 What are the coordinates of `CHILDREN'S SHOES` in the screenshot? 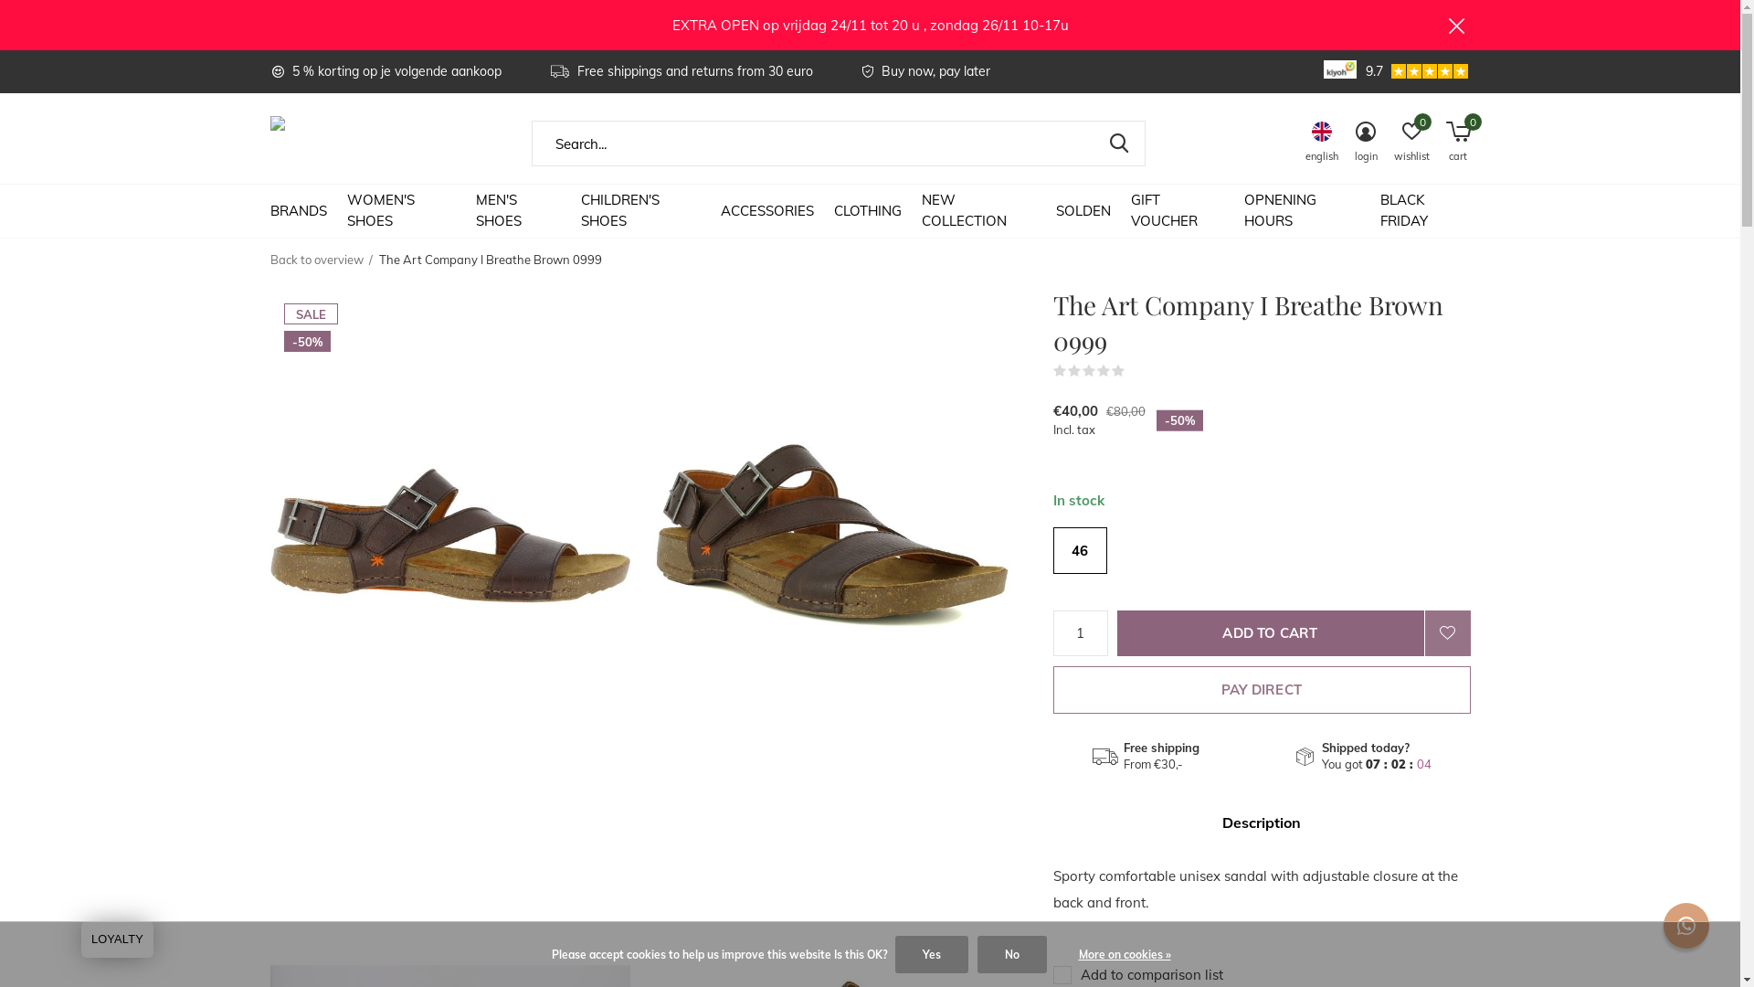 It's located at (641, 210).